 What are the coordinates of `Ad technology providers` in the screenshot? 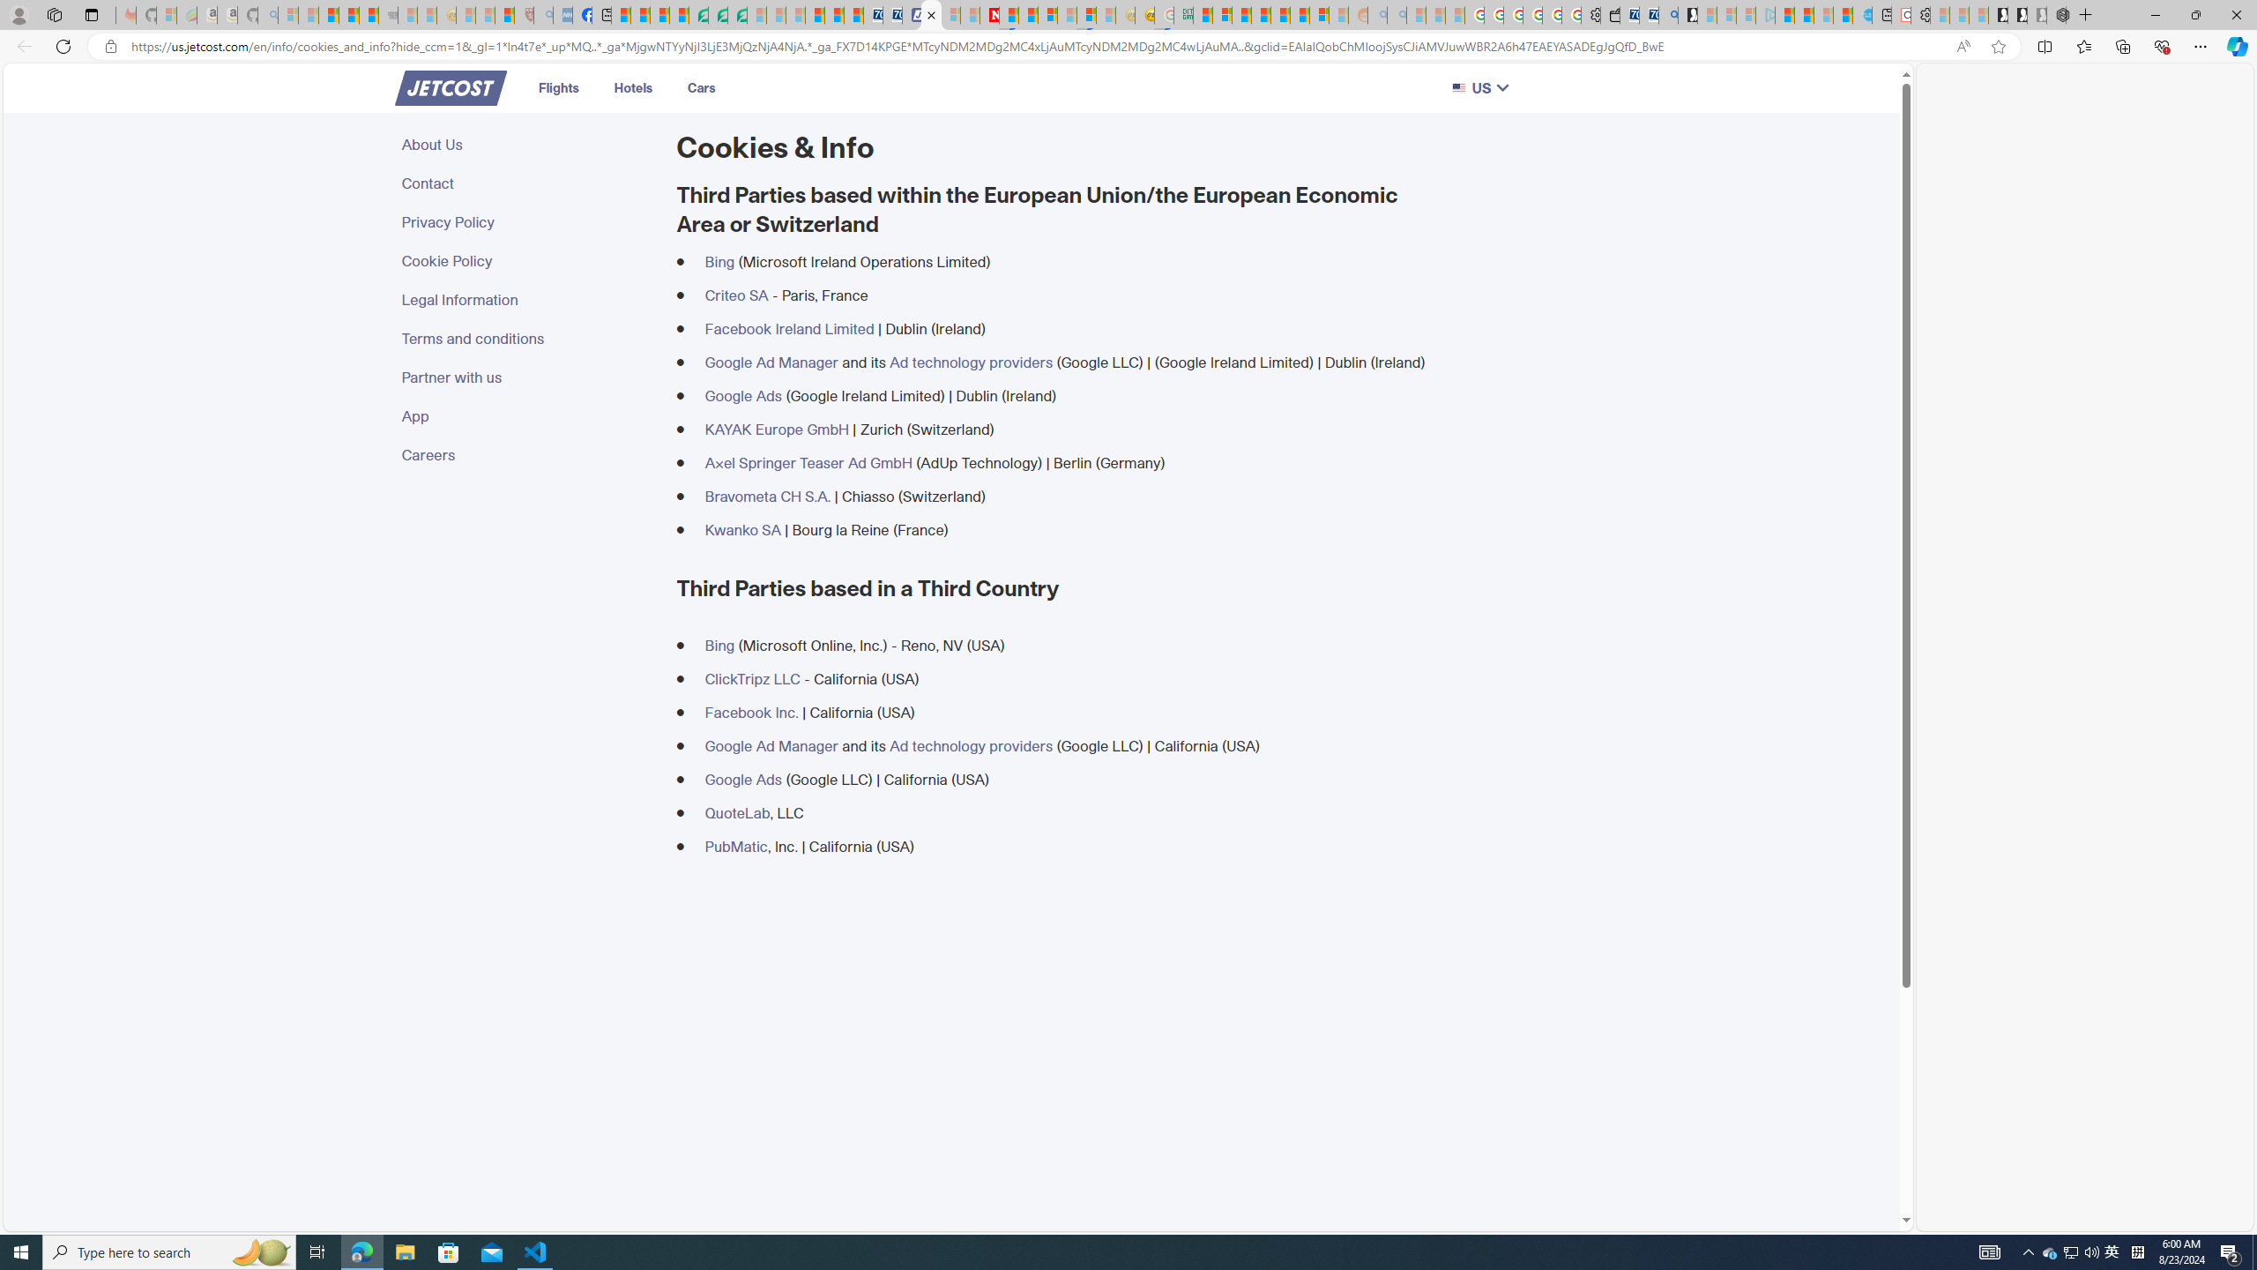 It's located at (970, 746).